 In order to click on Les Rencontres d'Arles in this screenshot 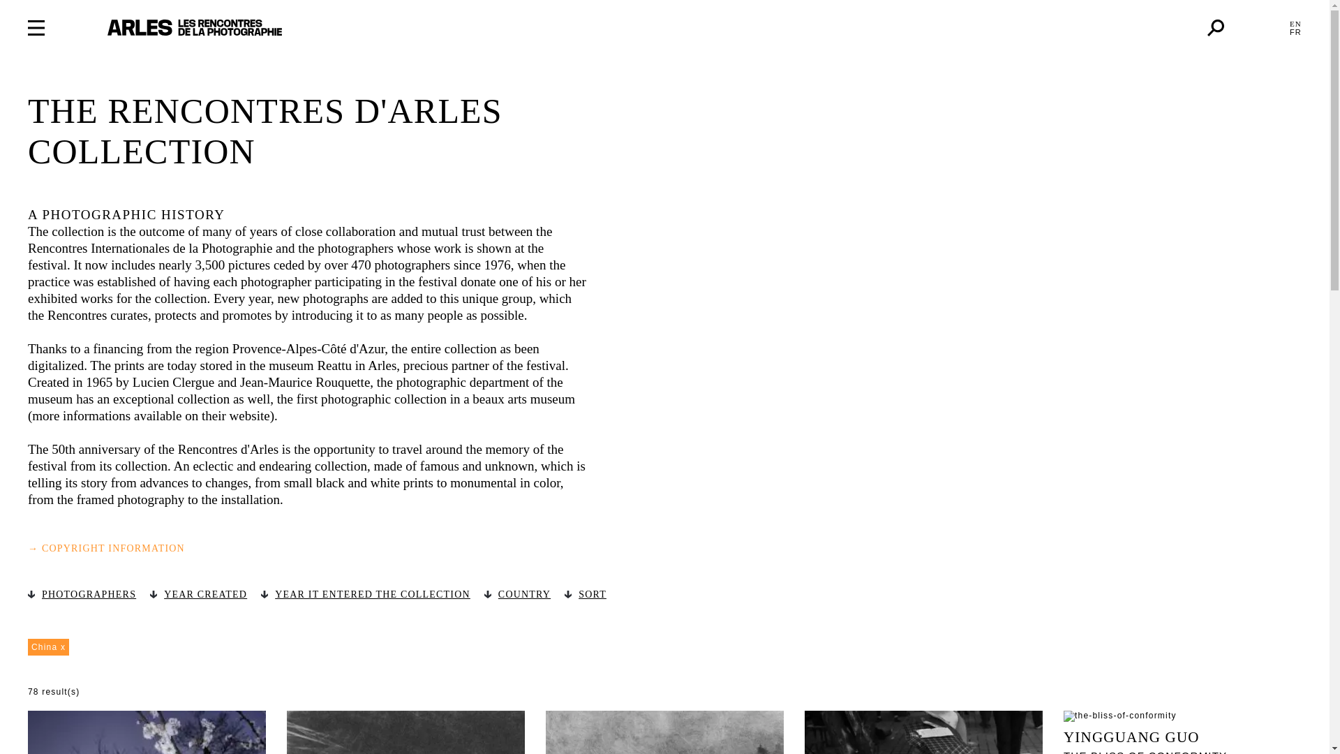, I will do `click(194, 28)`.